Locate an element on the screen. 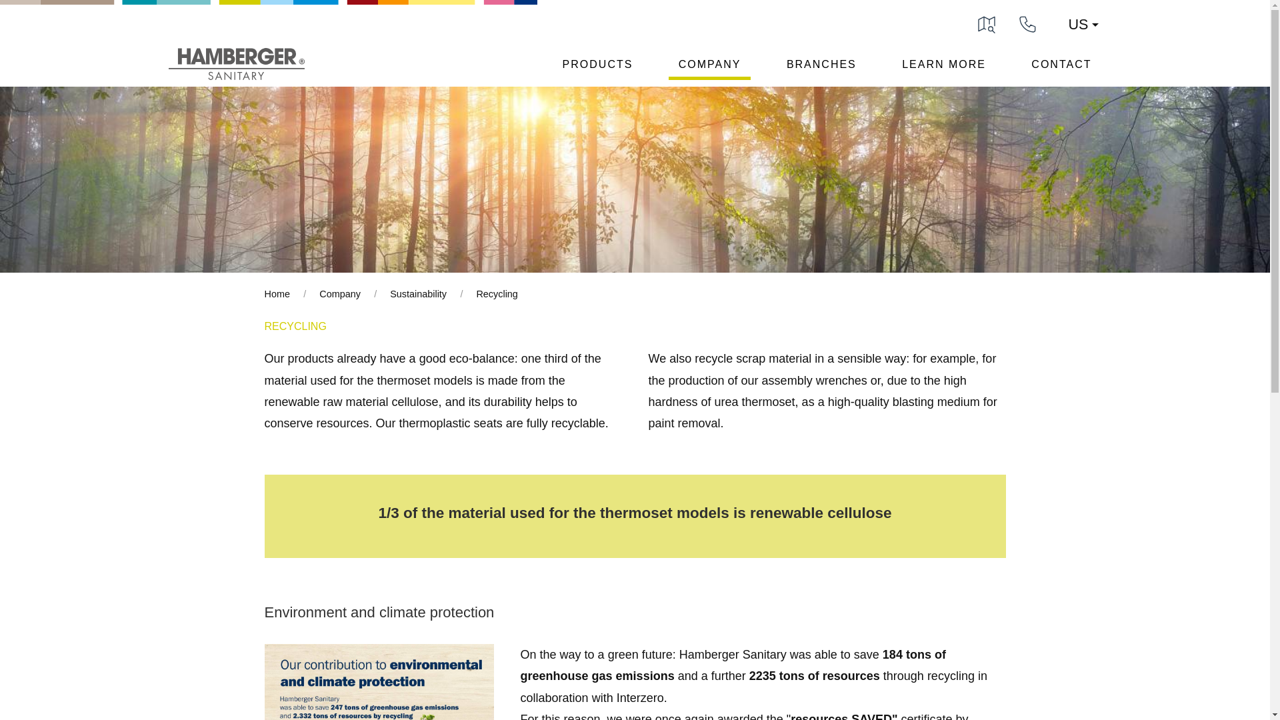  PRODUCTS is located at coordinates (598, 68).